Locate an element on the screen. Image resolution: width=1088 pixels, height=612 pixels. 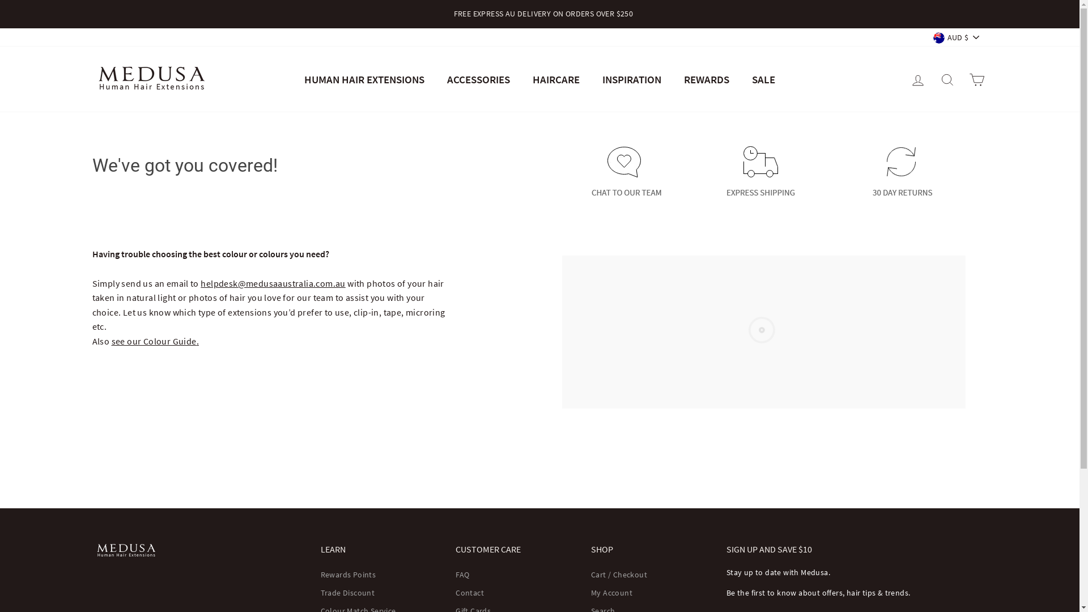
CART is located at coordinates (977, 79).